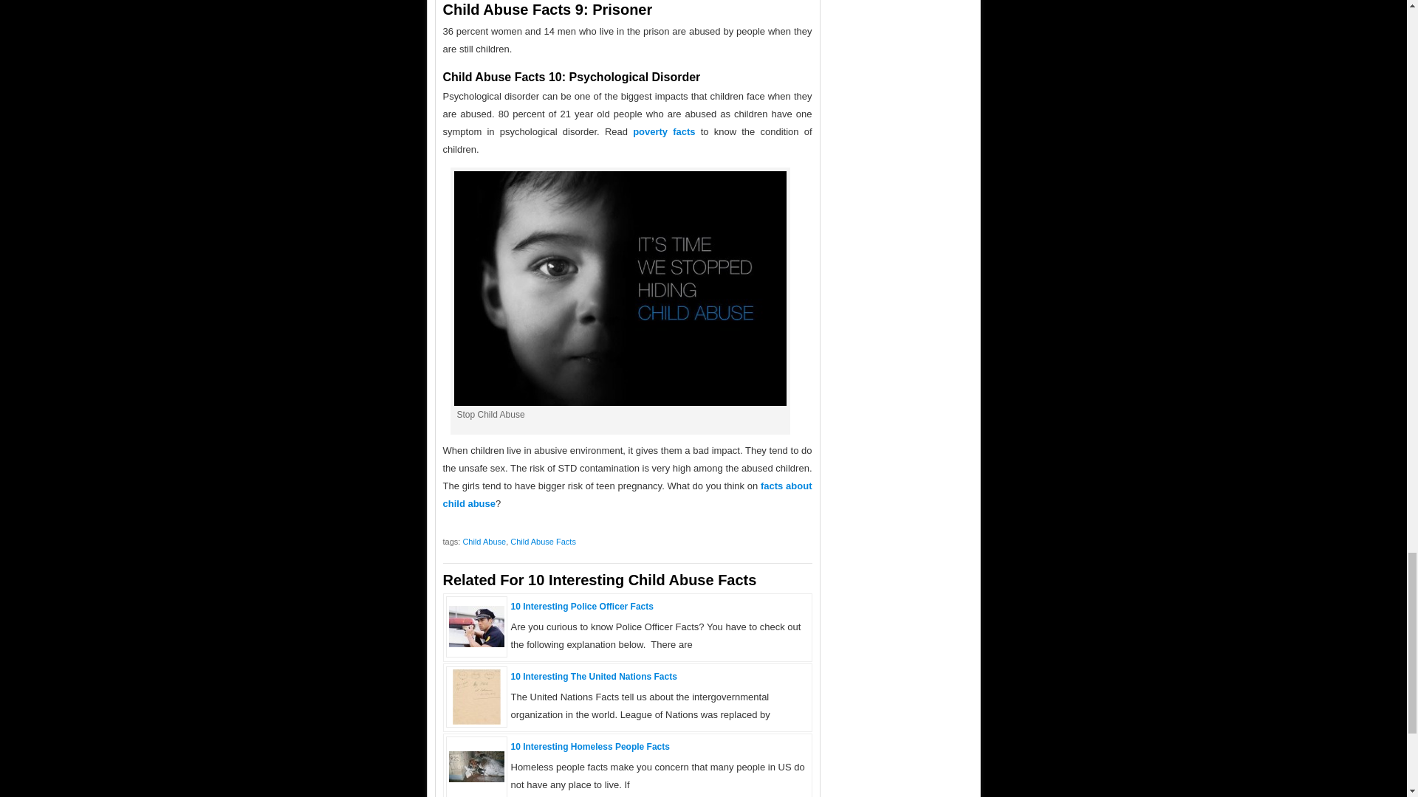 The width and height of the screenshot is (1418, 797). Describe the element at coordinates (628, 494) in the screenshot. I see `facts about child abuse` at that location.